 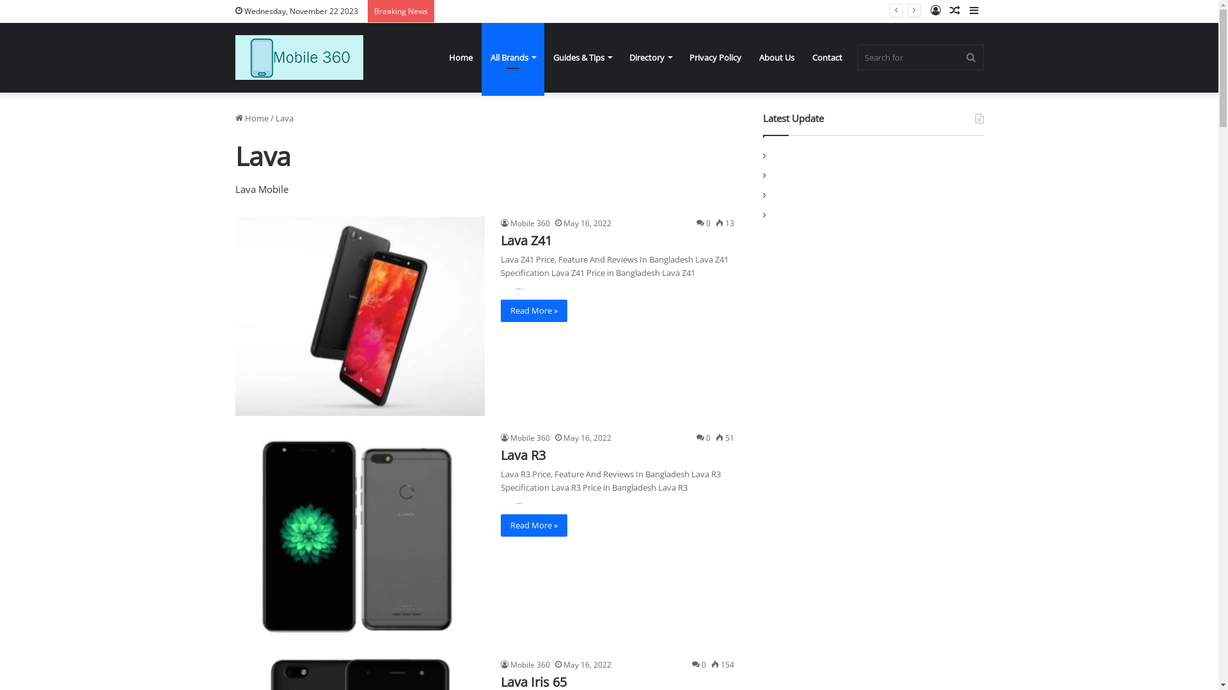 What do you see at coordinates (776, 57) in the screenshot?
I see `About Us` at bounding box center [776, 57].